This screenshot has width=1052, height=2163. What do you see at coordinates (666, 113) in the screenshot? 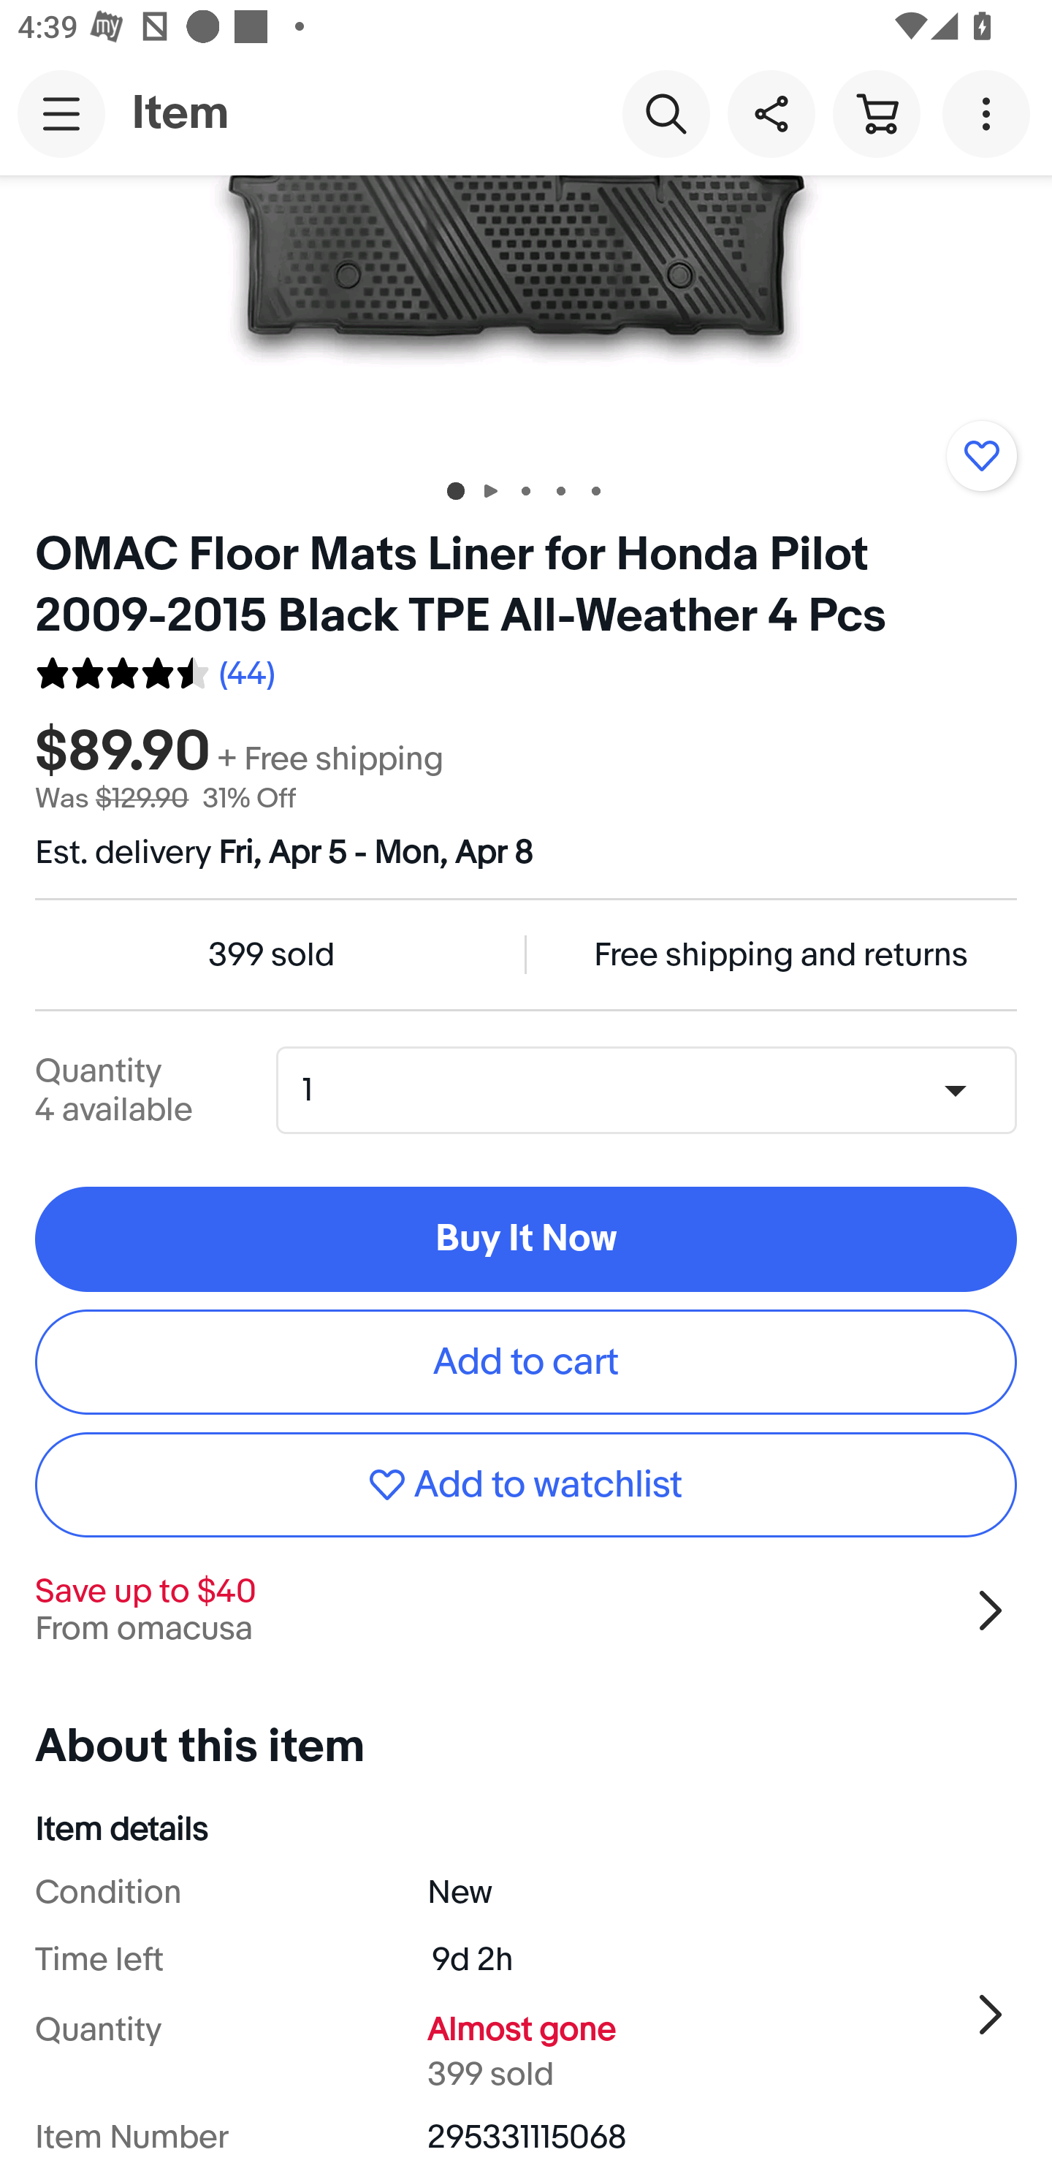
I see `Search` at bounding box center [666, 113].